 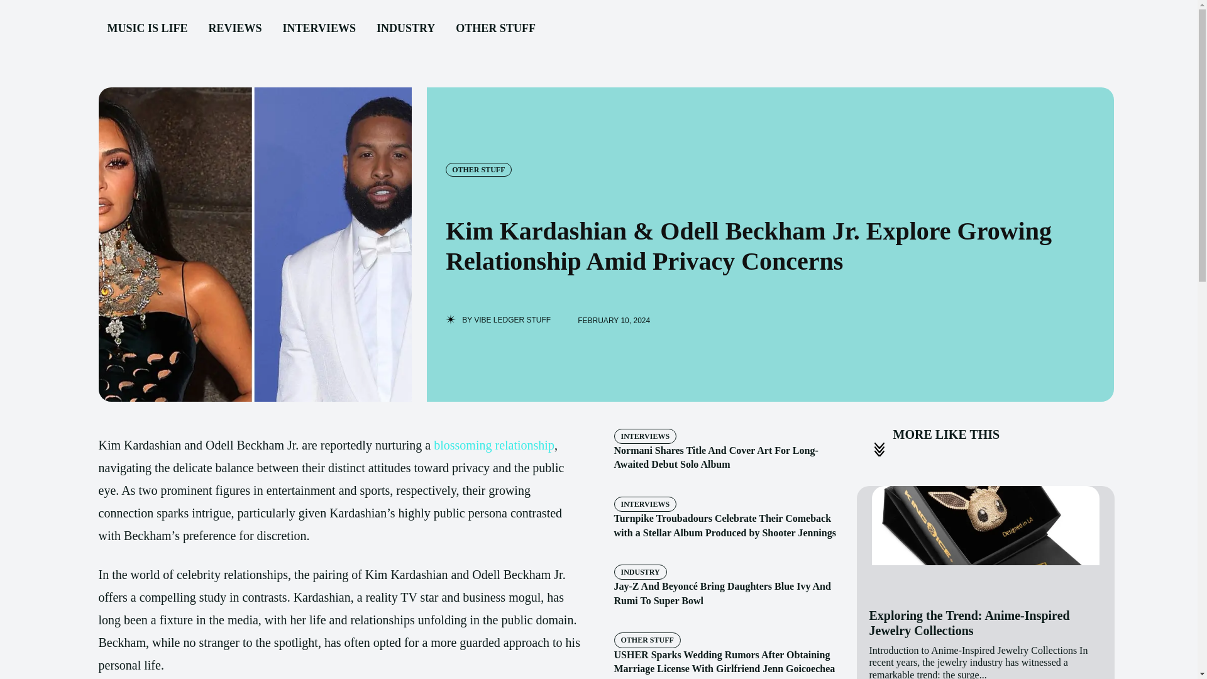 What do you see at coordinates (235, 29) in the screenshot?
I see `REVIEWS` at bounding box center [235, 29].